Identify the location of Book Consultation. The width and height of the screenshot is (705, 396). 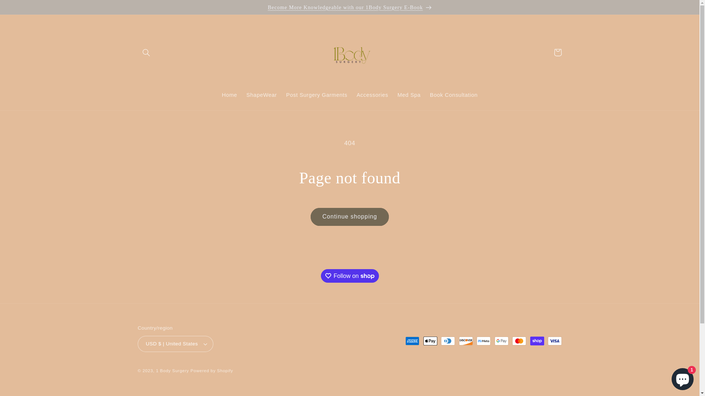
(454, 95).